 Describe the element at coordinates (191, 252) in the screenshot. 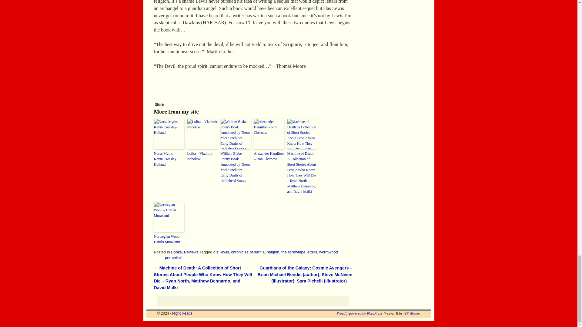

I see `Reviews` at that location.